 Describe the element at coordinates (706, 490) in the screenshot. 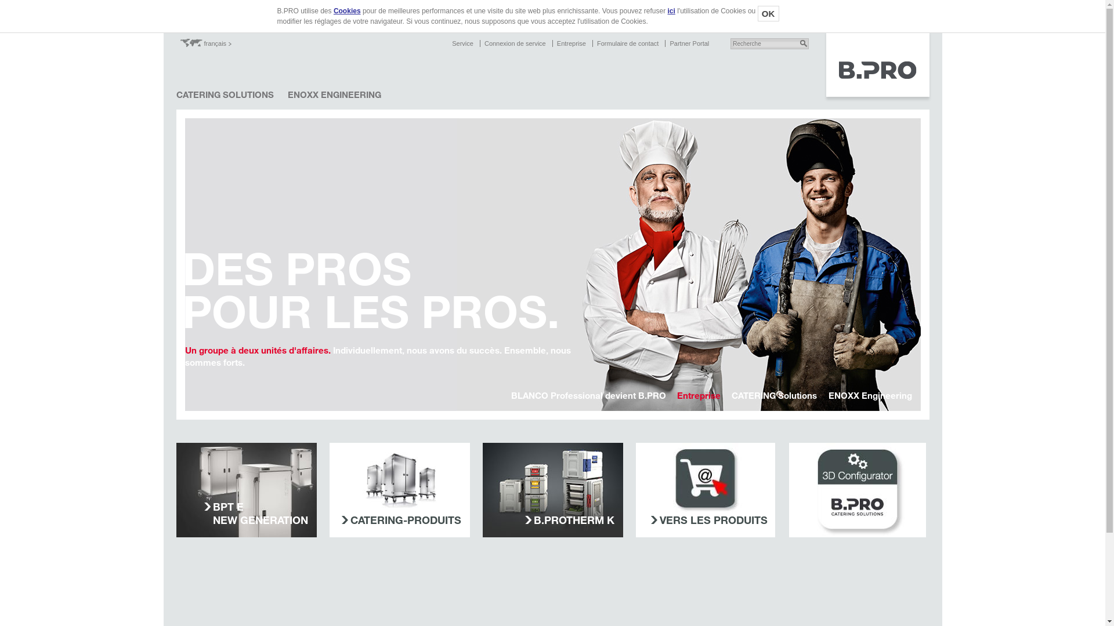

I see `VERS LES PRODUITS` at that location.